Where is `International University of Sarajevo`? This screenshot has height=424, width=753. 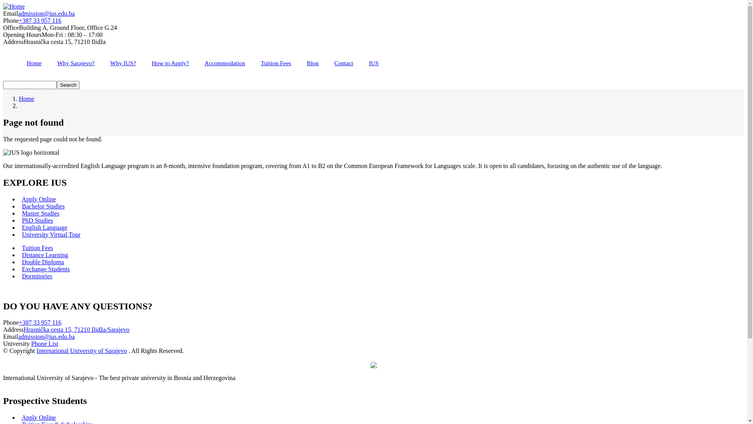 International University of Sarajevo is located at coordinates (82, 351).